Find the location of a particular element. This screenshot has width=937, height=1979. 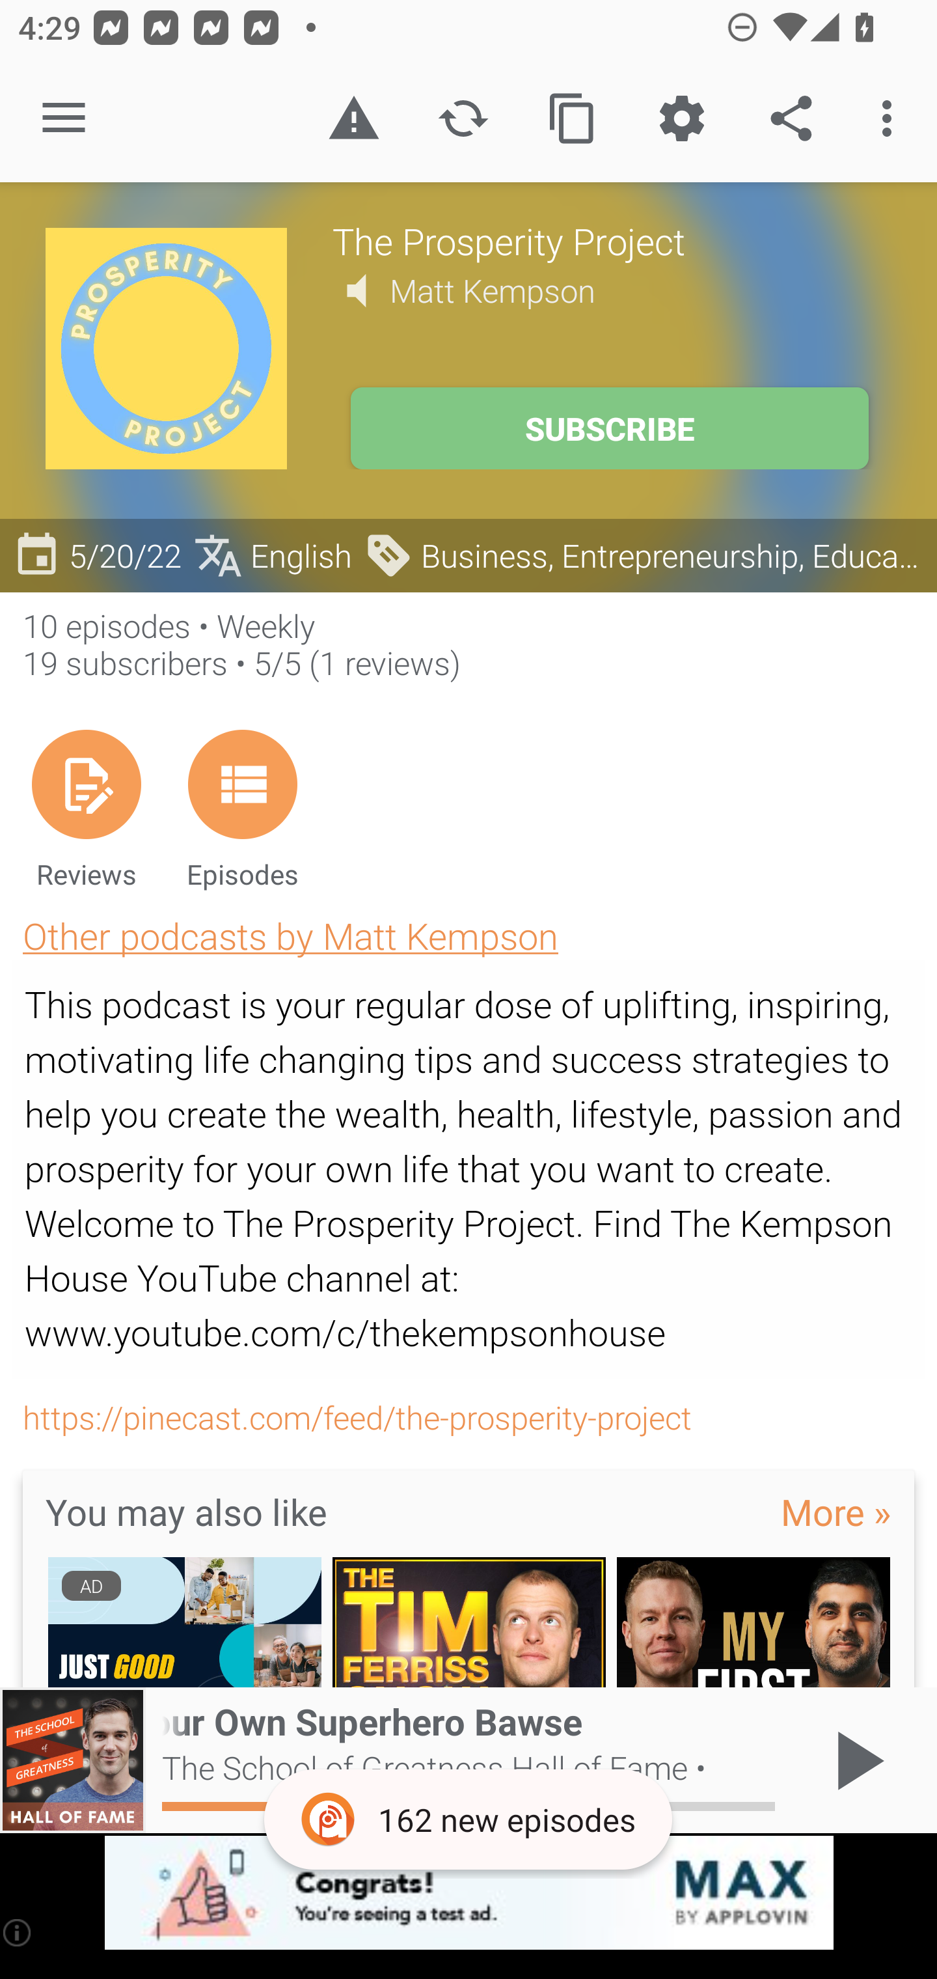

Refresh podcast description is located at coordinates (463, 118).